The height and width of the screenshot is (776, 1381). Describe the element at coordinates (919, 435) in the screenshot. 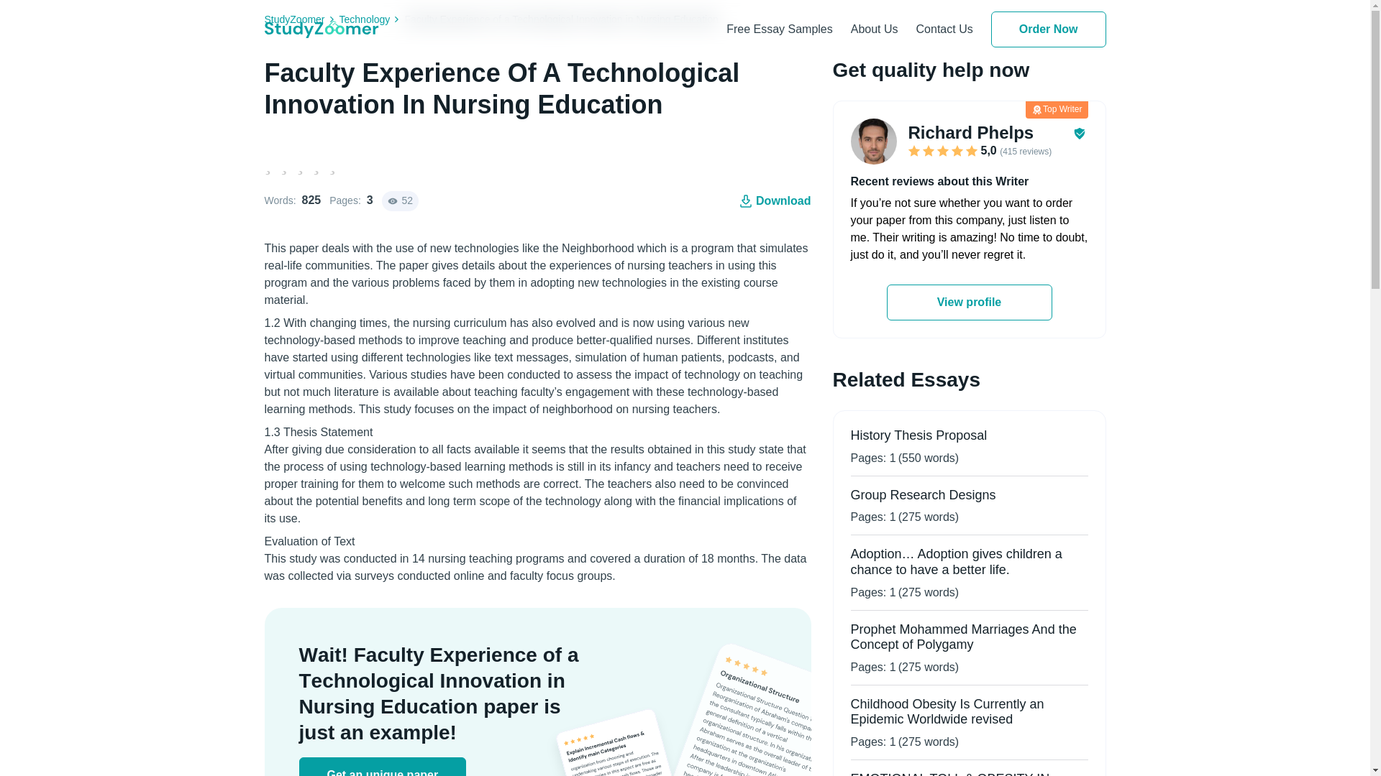

I see `History Thesis Proposal` at that location.